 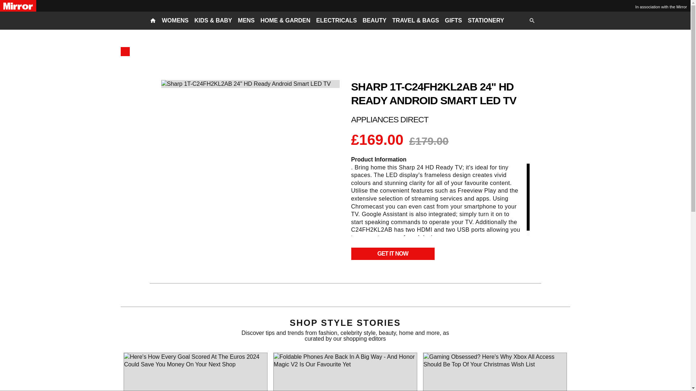 I want to click on GIFTS, so click(x=453, y=21).